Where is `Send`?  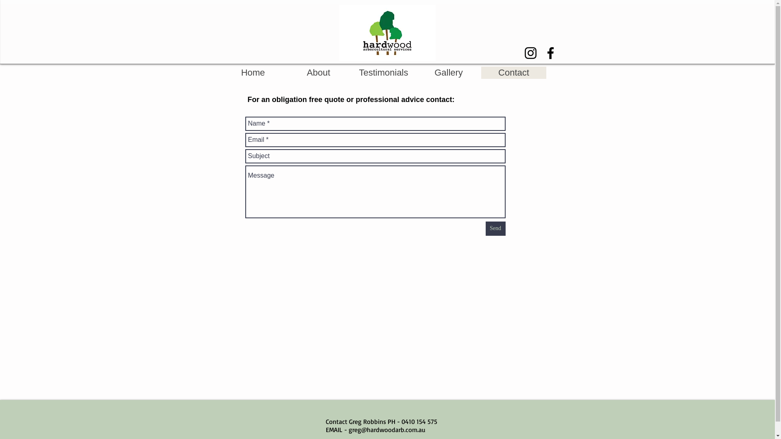
Send is located at coordinates (495, 228).